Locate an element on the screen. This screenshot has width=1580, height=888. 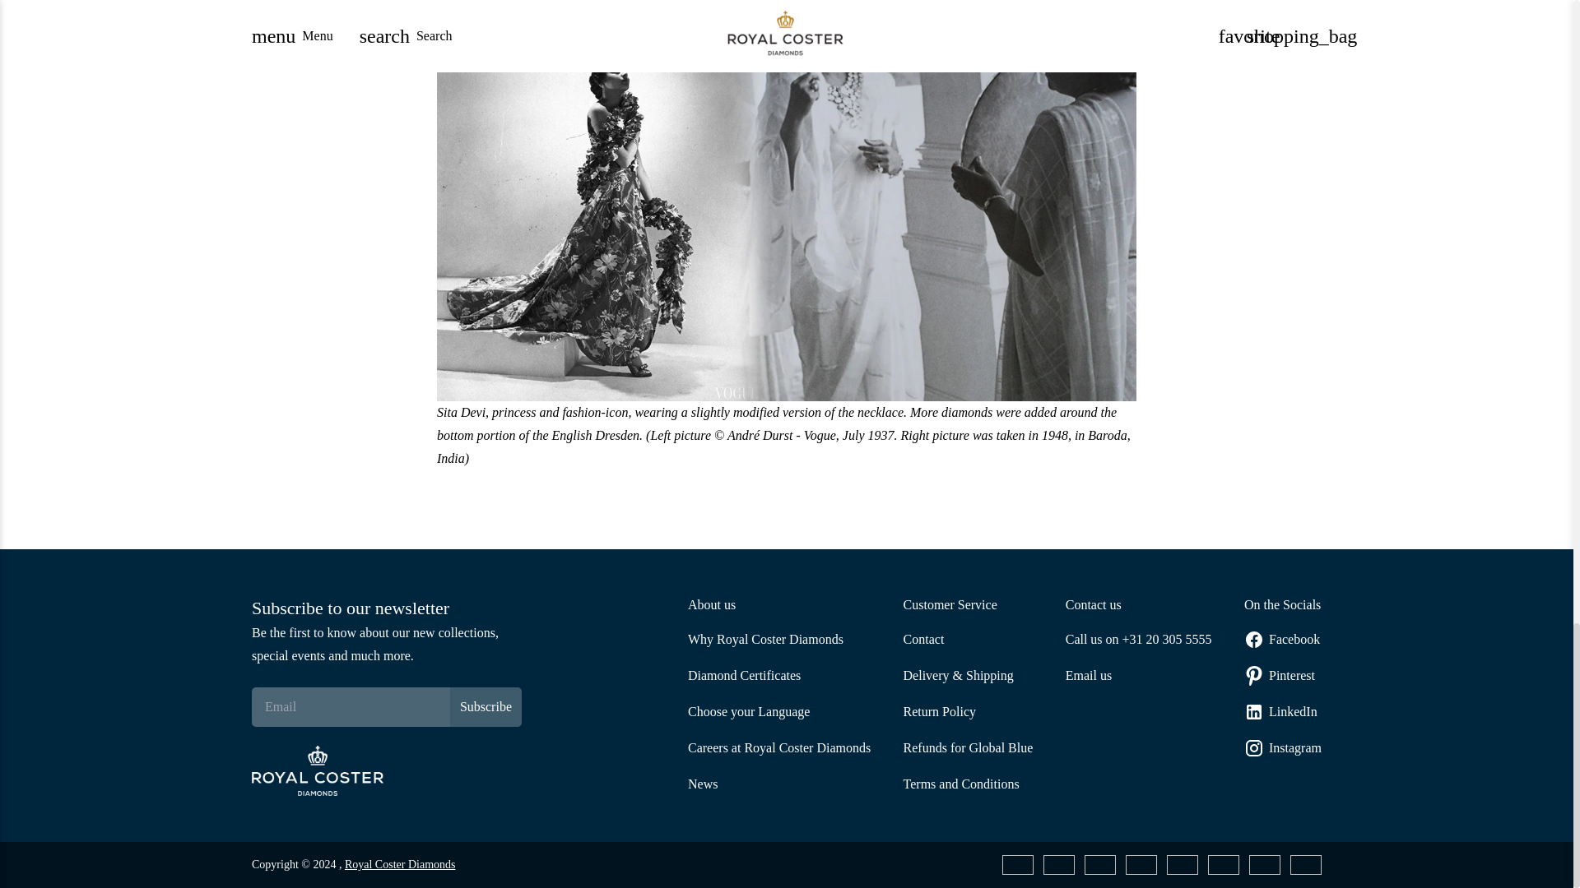
Diamond Certificates is located at coordinates (778, 675).